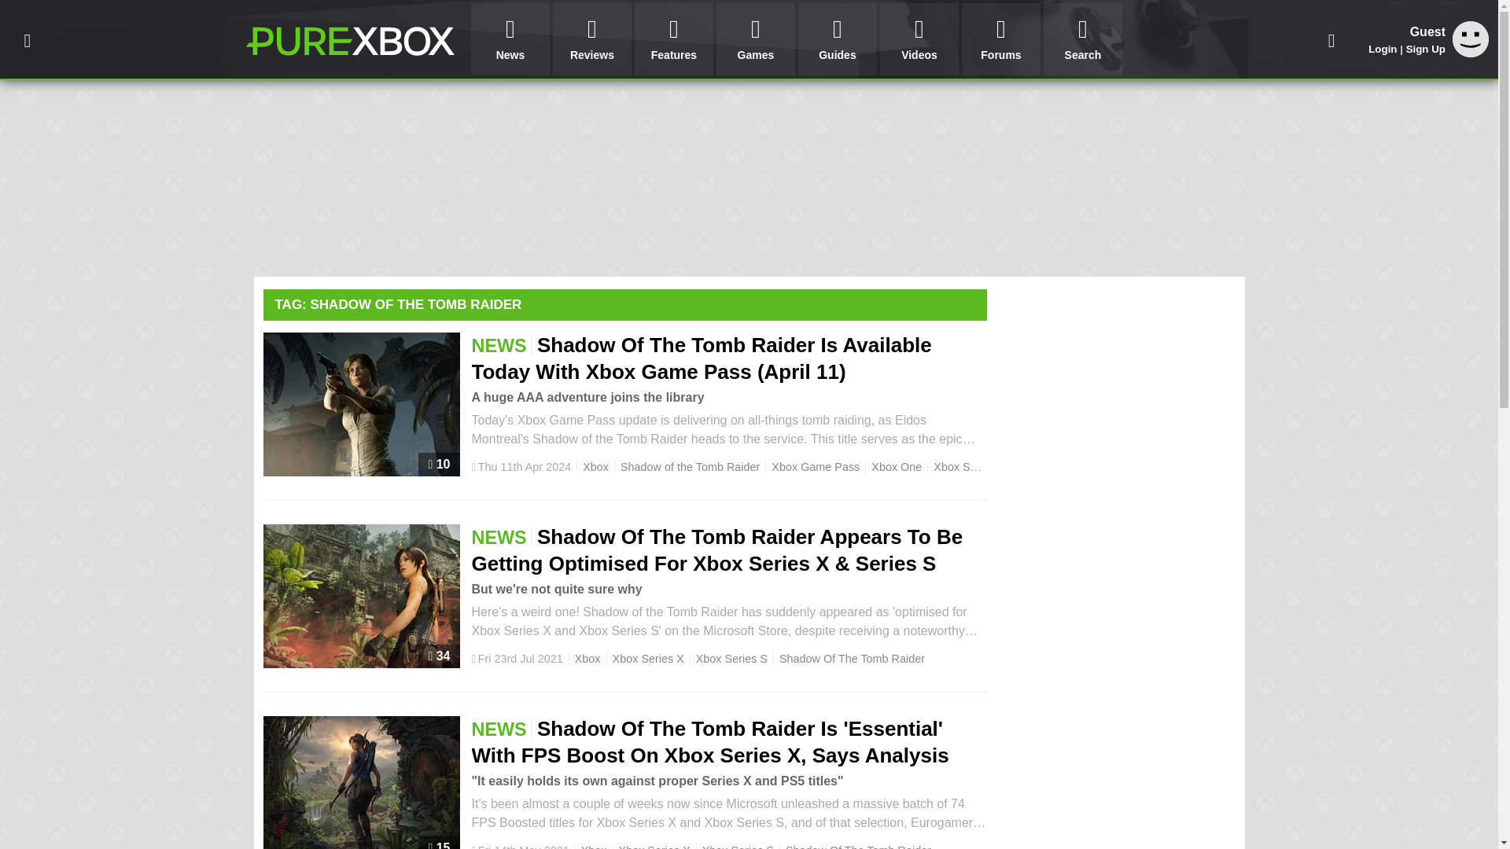 This screenshot has width=1510, height=849. Describe the element at coordinates (1331, 39) in the screenshot. I see `Share This Page` at that location.